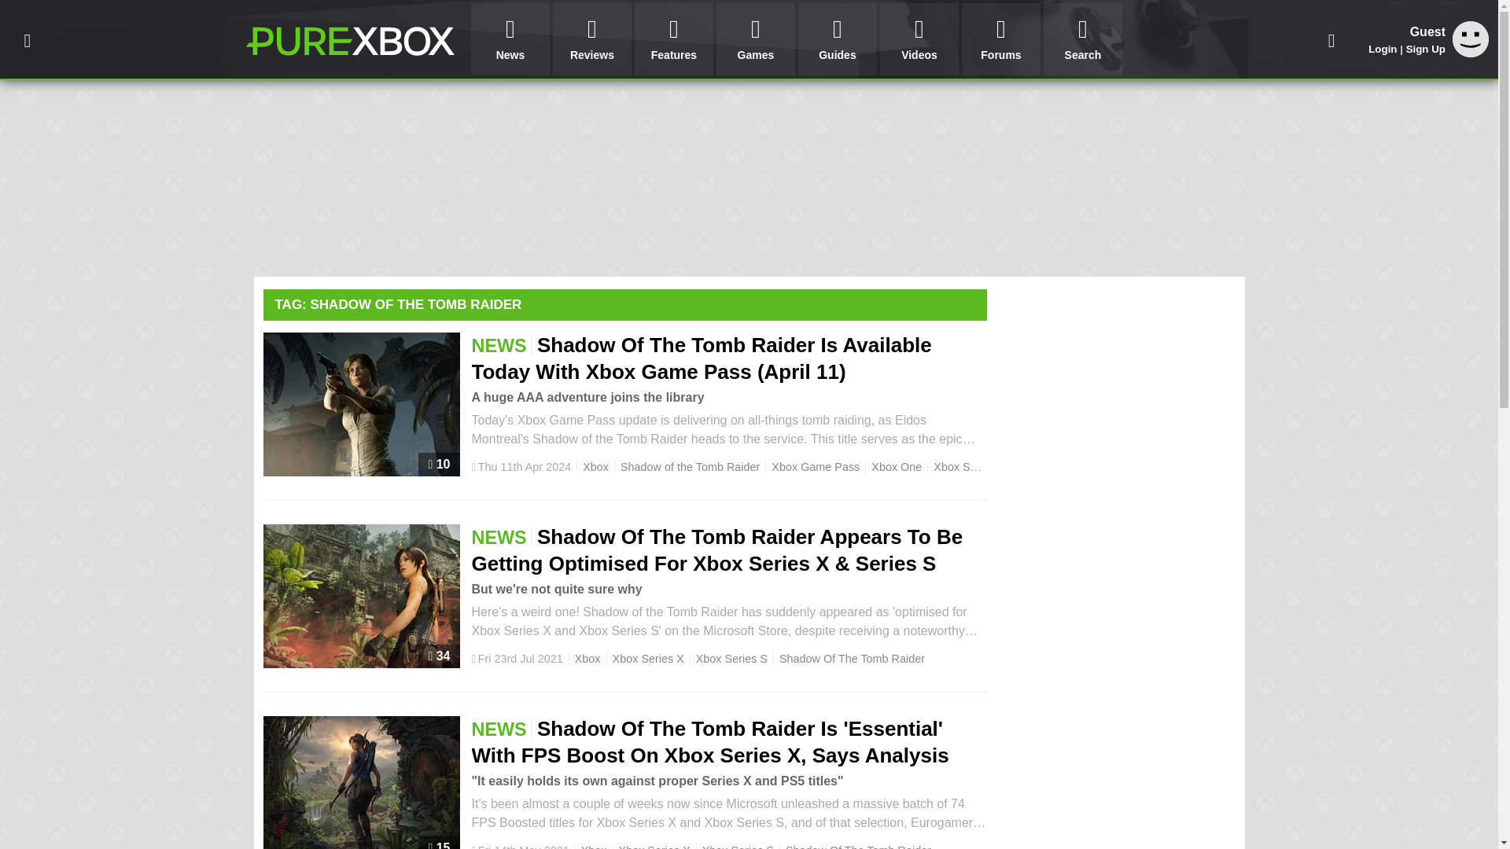 This screenshot has width=1510, height=849. Describe the element at coordinates (1331, 39) in the screenshot. I see `Share This Page` at that location.